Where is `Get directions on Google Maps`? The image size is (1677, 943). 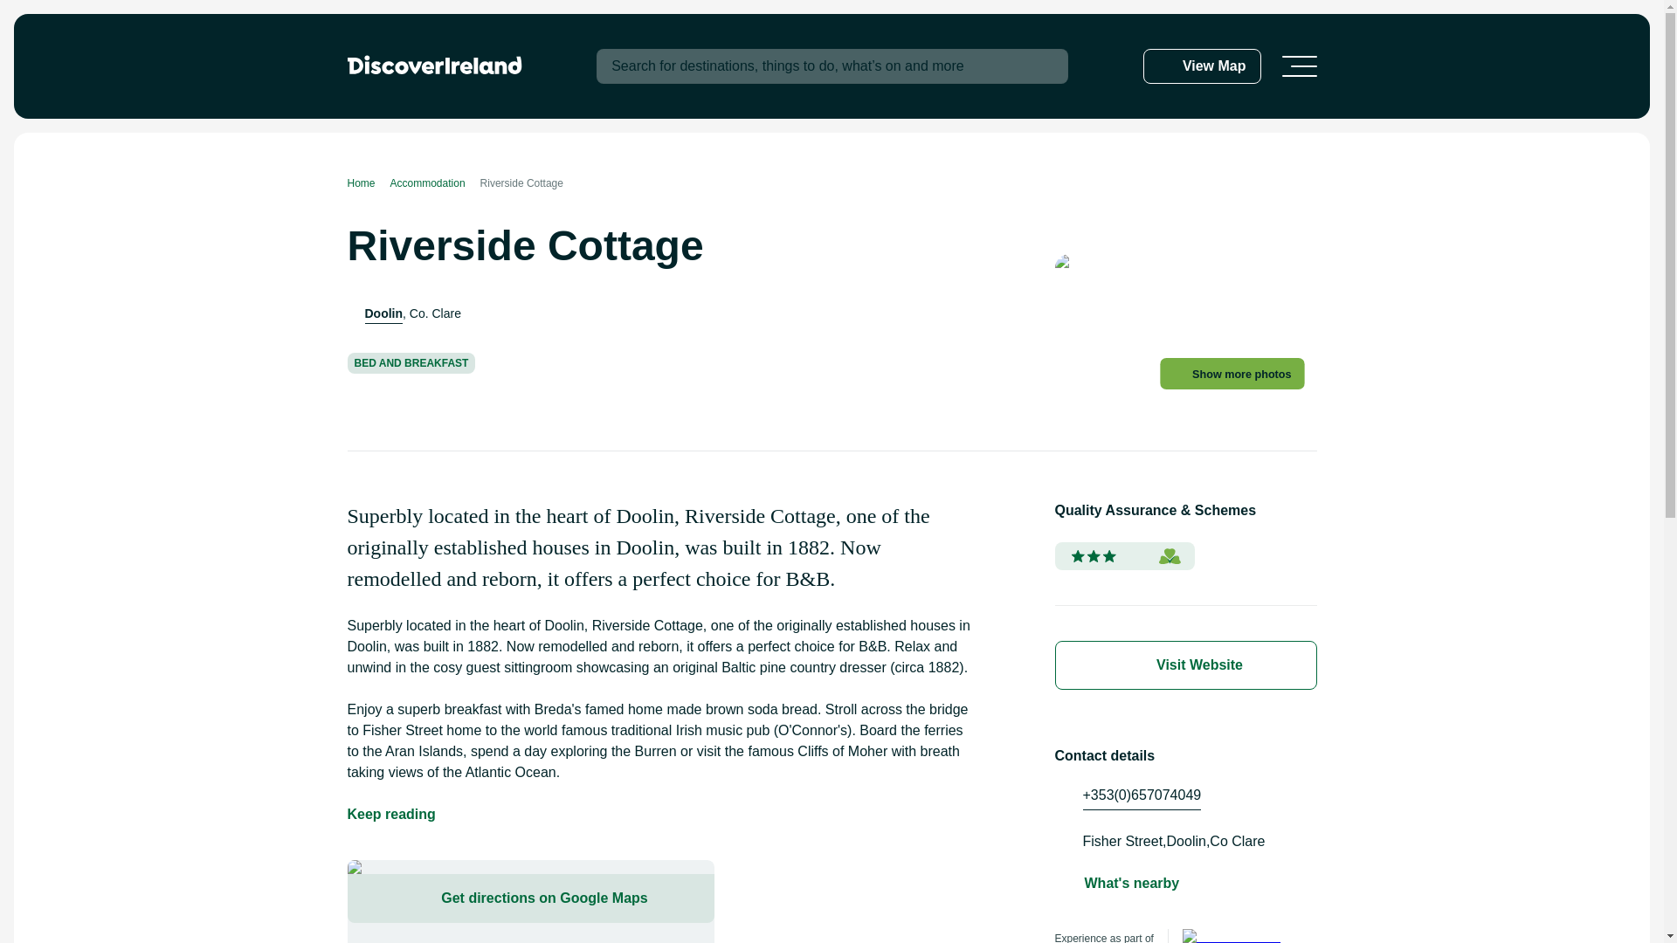
Get directions on Google Maps is located at coordinates (530, 898).